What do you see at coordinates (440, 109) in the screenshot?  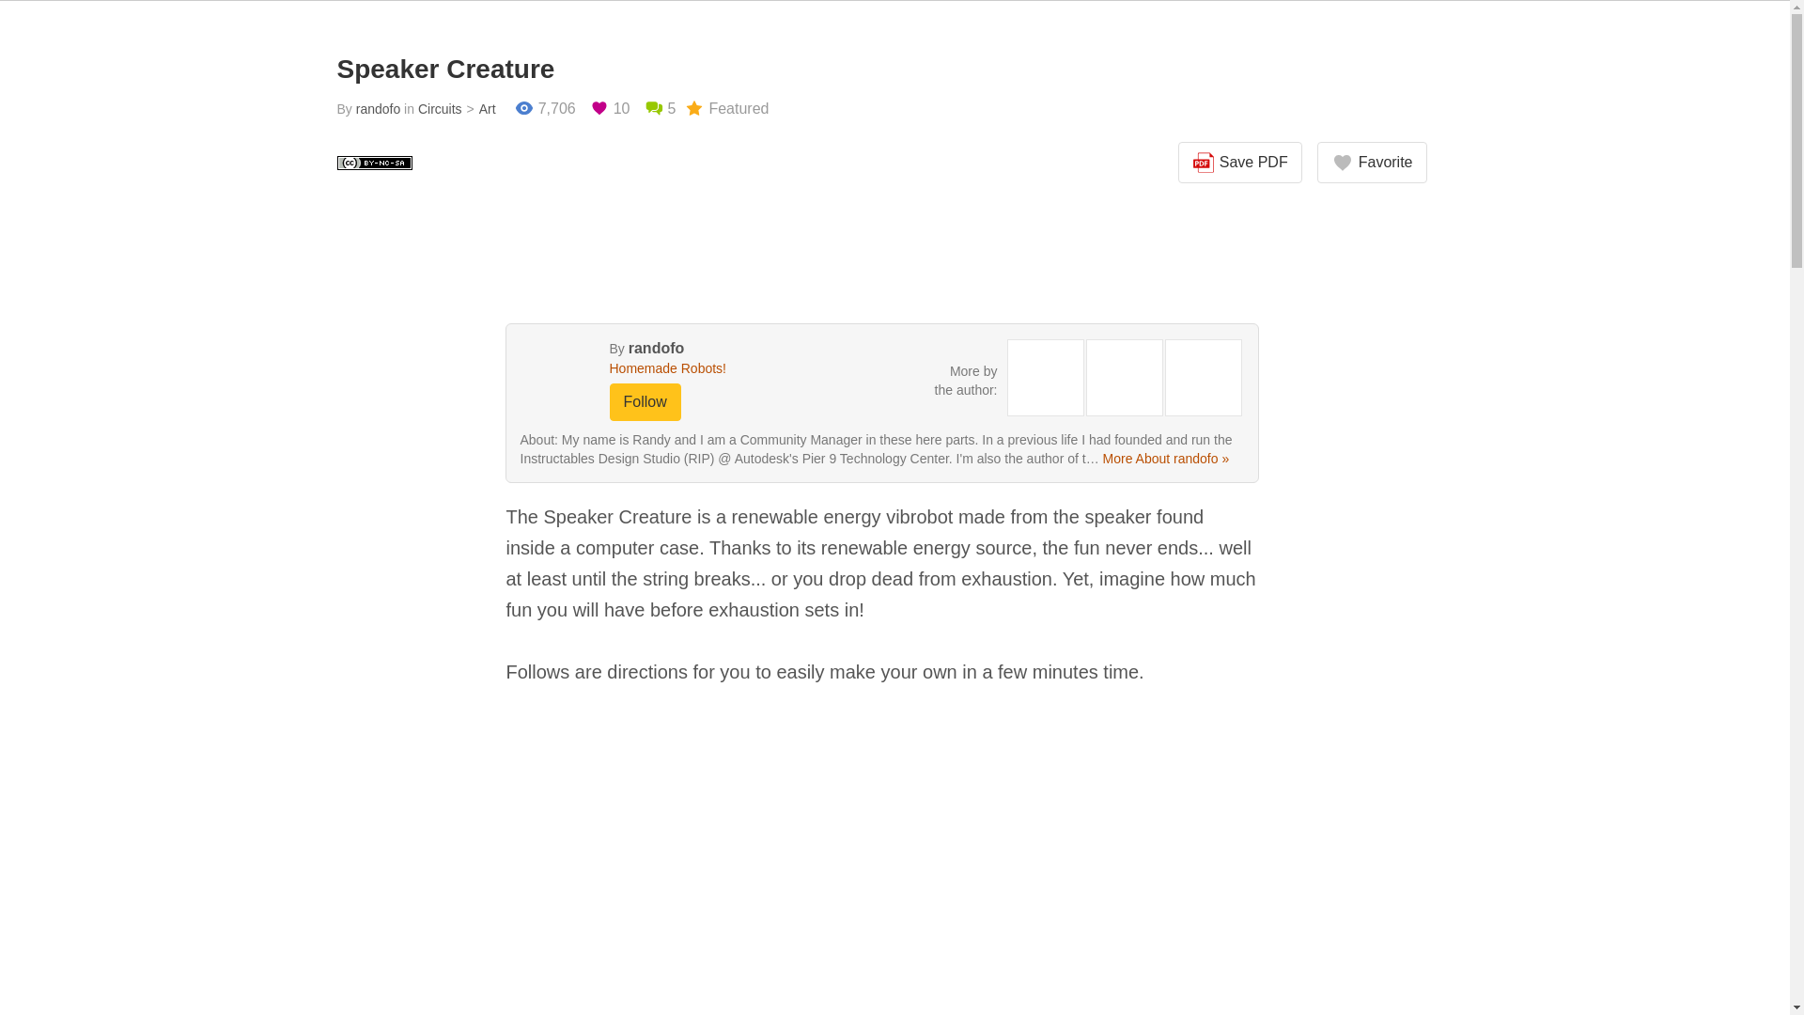 I see `Circuits` at bounding box center [440, 109].